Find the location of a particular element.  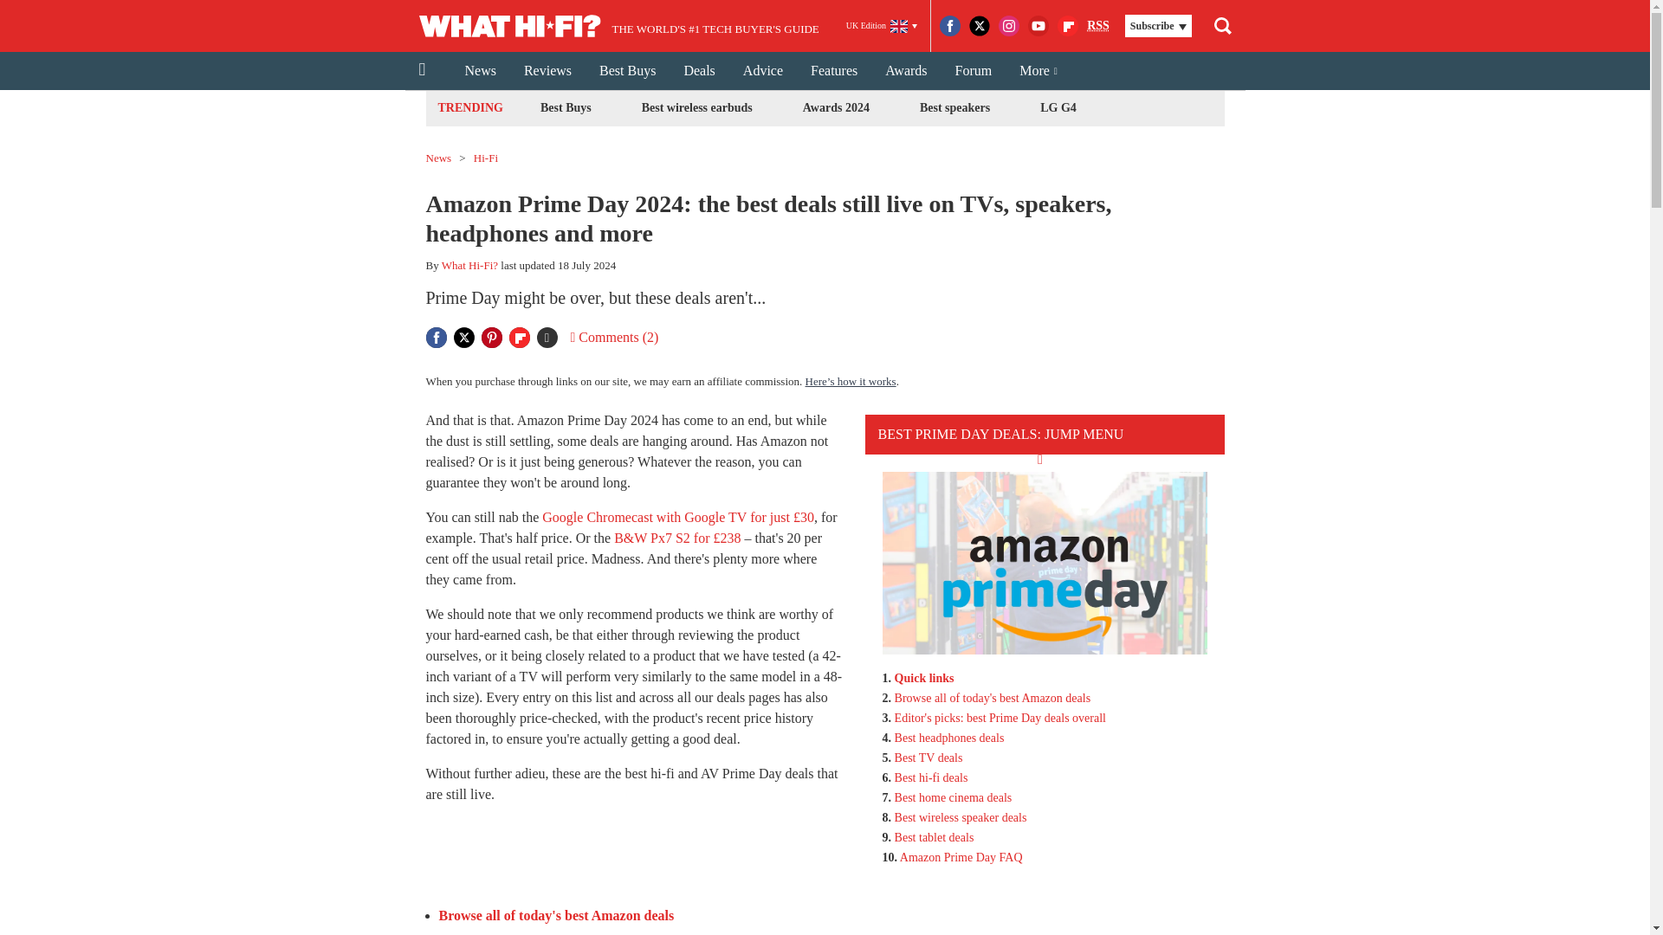

News is located at coordinates (480, 71).